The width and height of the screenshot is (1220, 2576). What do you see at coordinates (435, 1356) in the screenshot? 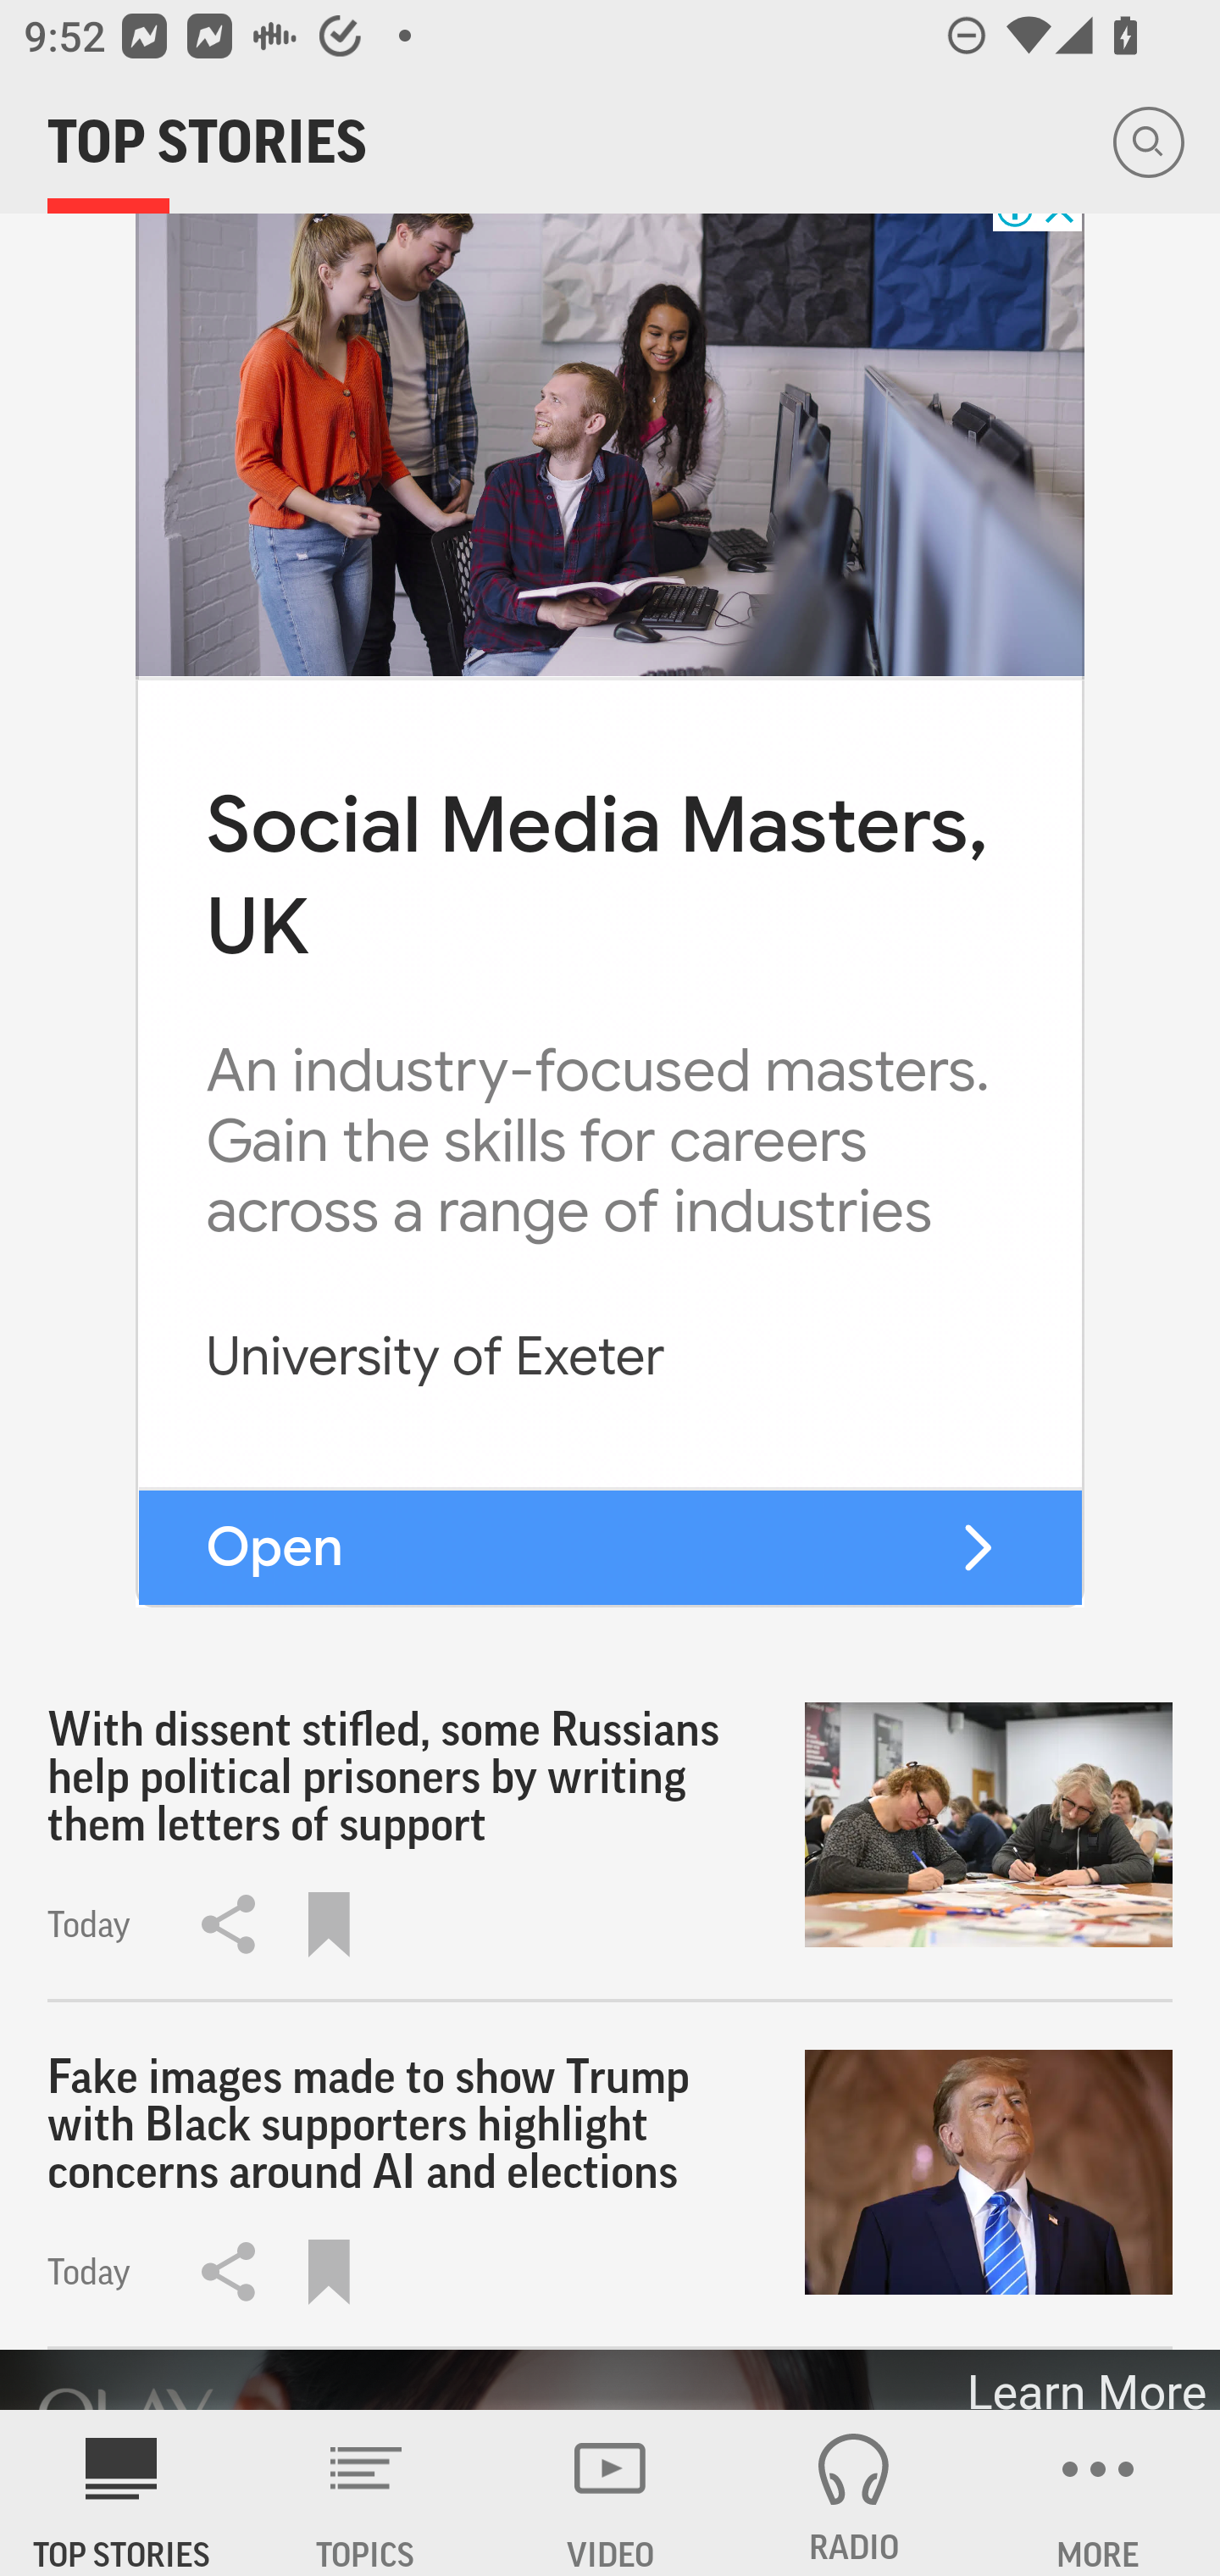
I see `University of Exeter` at bounding box center [435, 1356].